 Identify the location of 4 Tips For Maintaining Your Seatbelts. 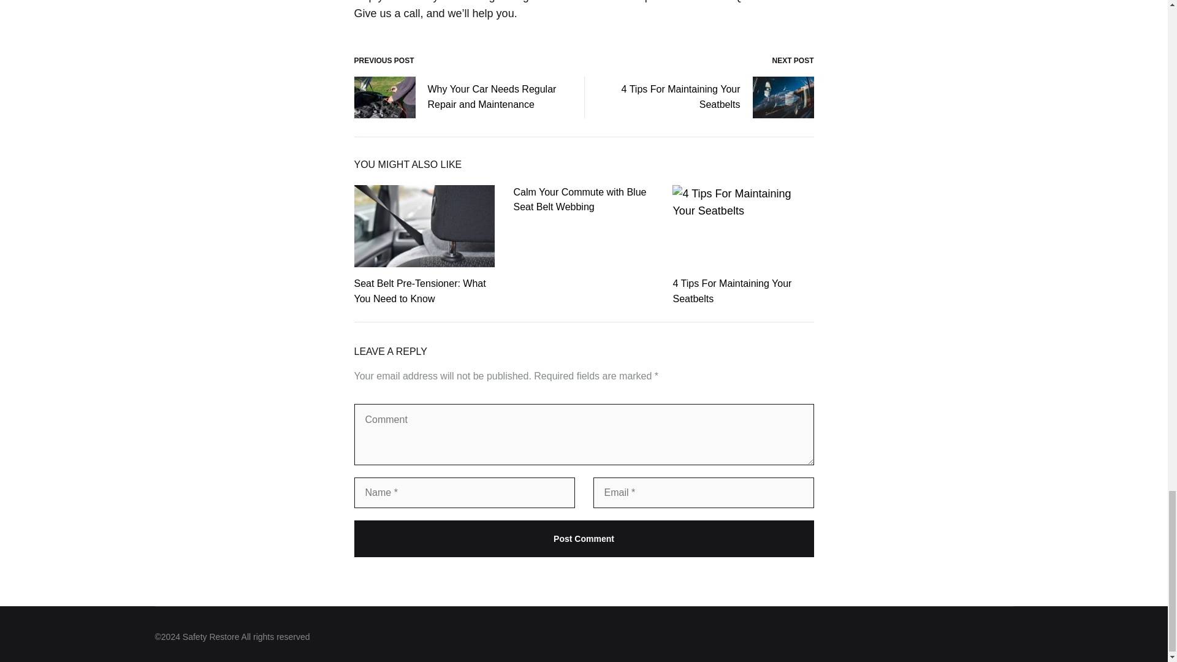
(709, 97).